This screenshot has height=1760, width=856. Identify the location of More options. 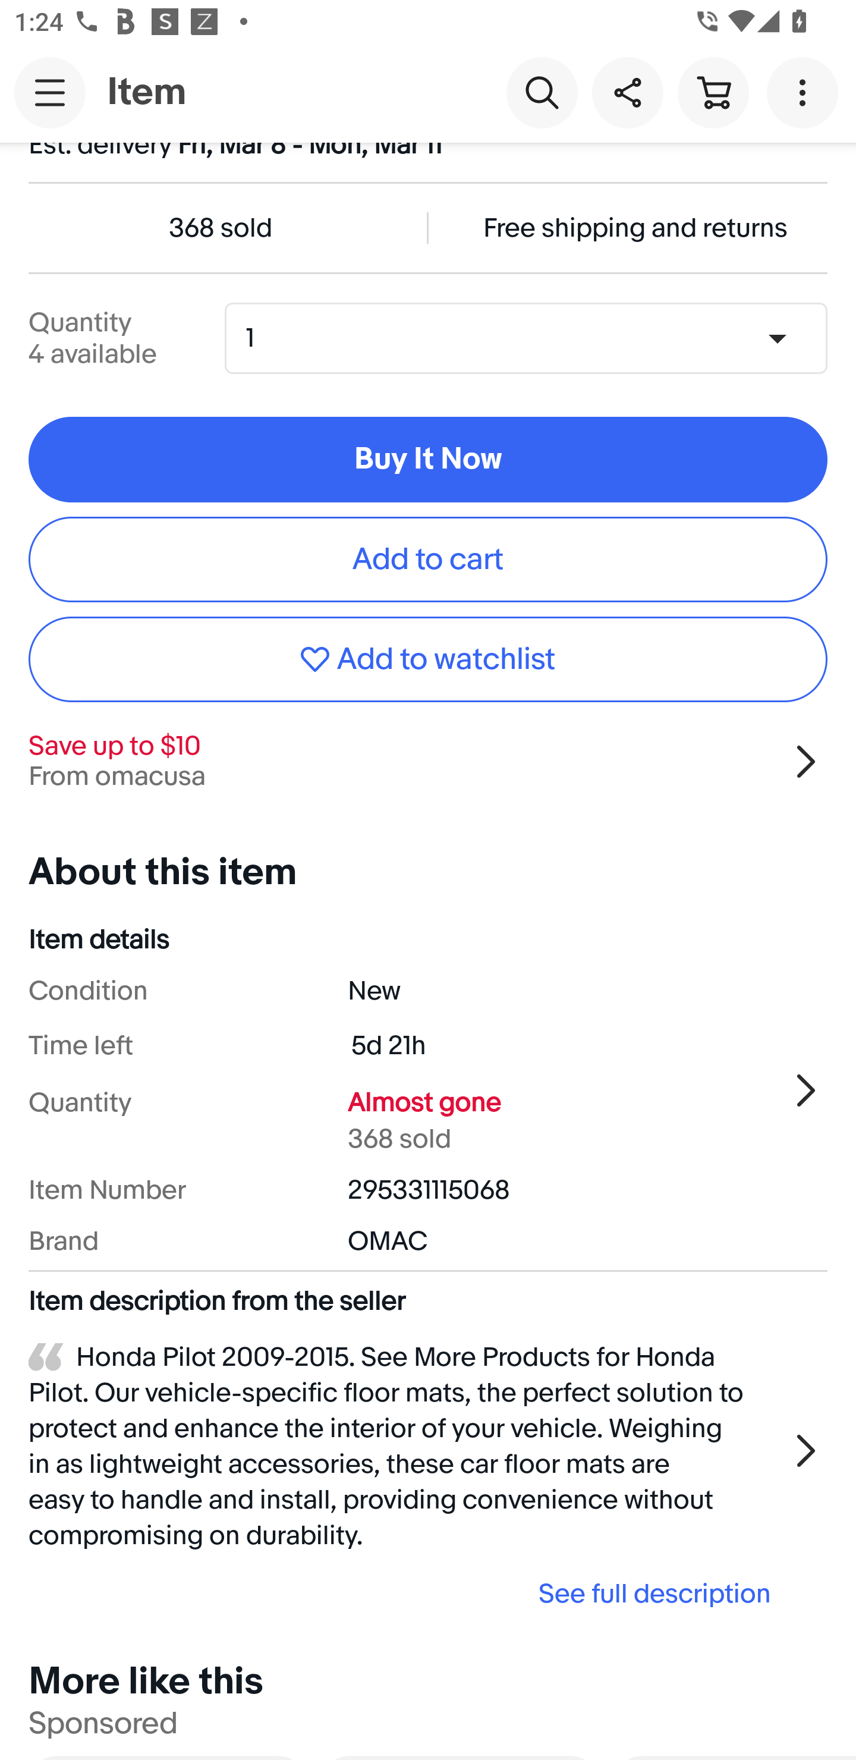
(806, 92).